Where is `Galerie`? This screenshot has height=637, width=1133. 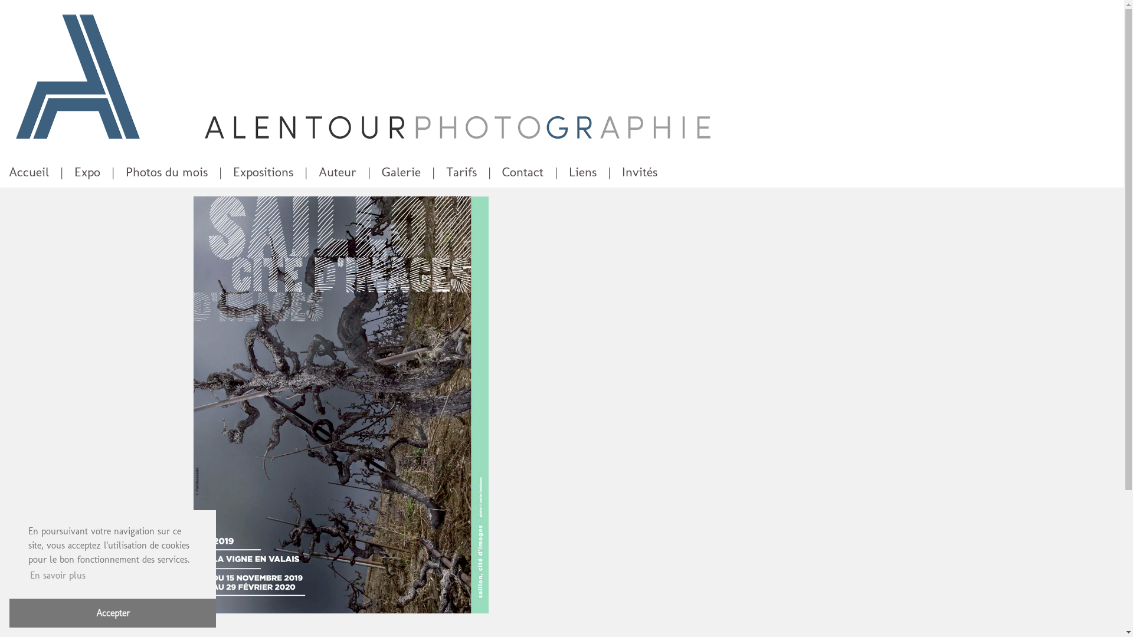 Galerie is located at coordinates (401, 172).